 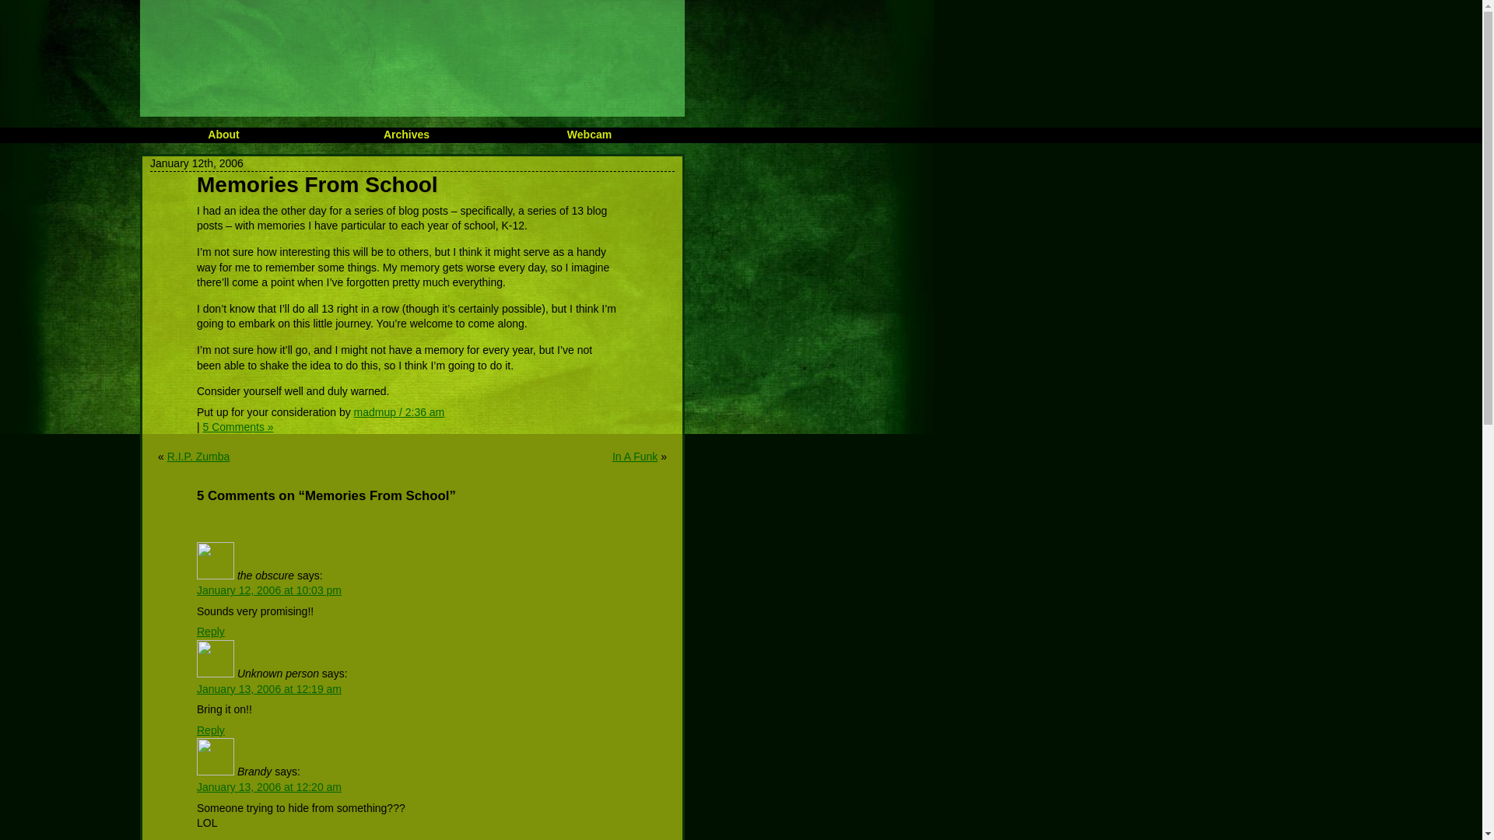 What do you see at coordinates (406, 135) in the screenshot?
I see `Archives` at bounding box center [406, 135].